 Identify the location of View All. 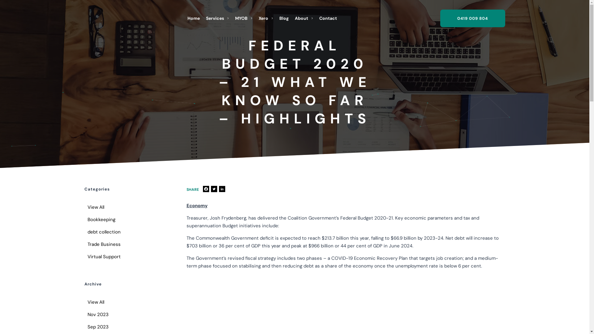
(127, 207).